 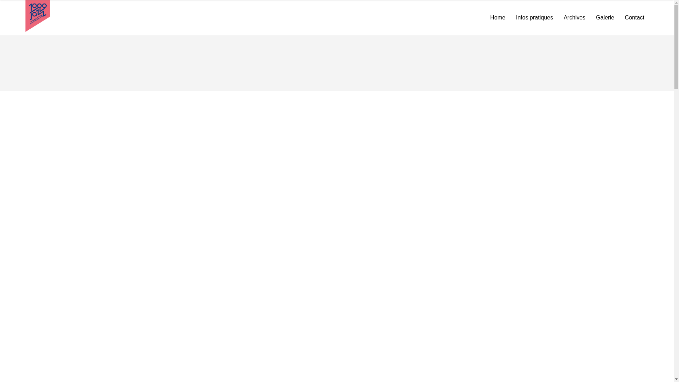 I want to click on Galerie, so click(x=605, y=18).